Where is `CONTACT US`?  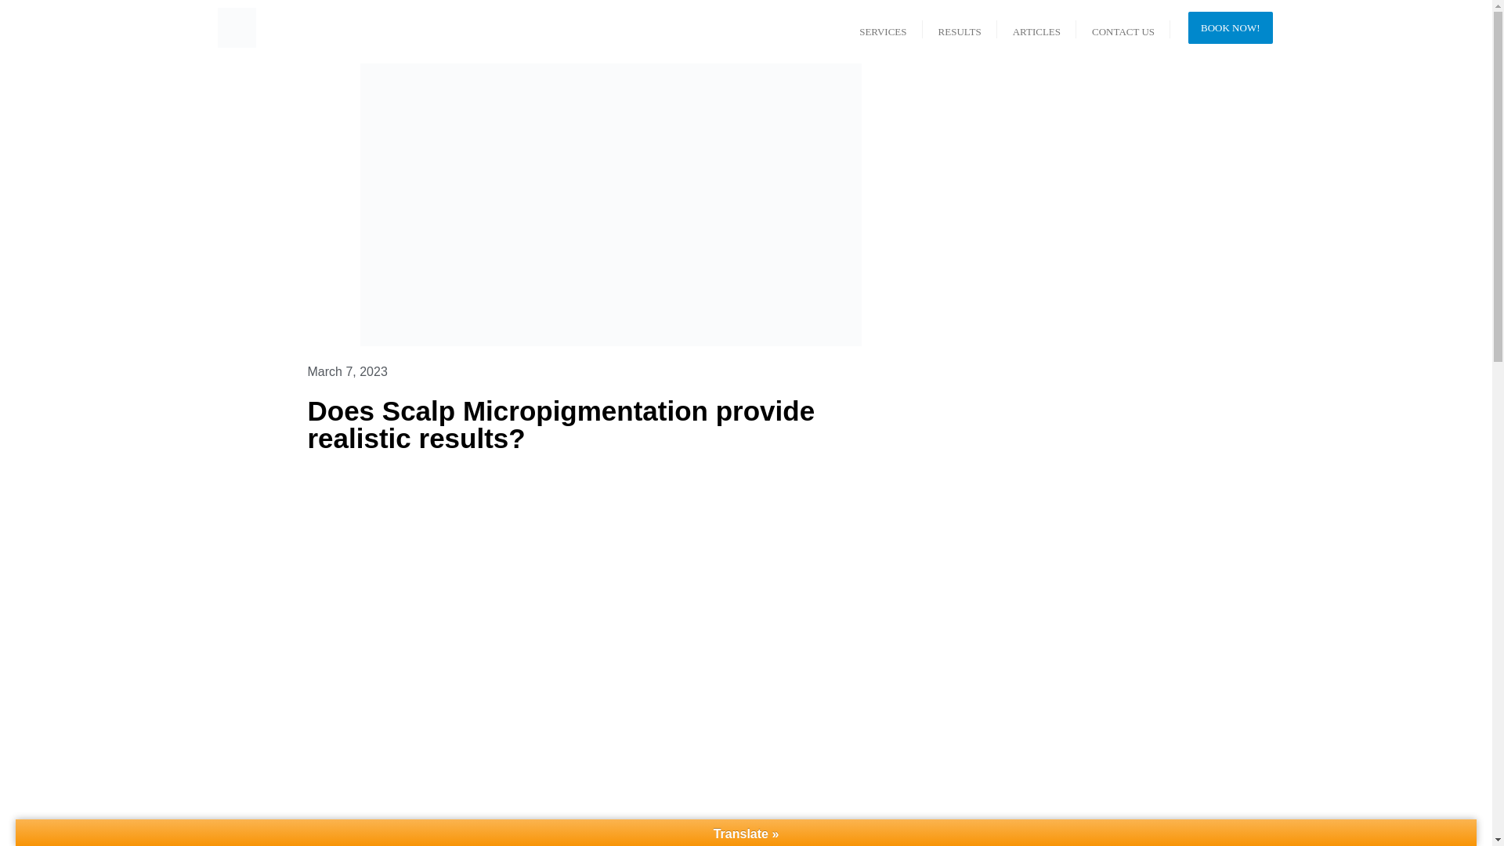 CONTACT US is located at coordinates (1123, 28).